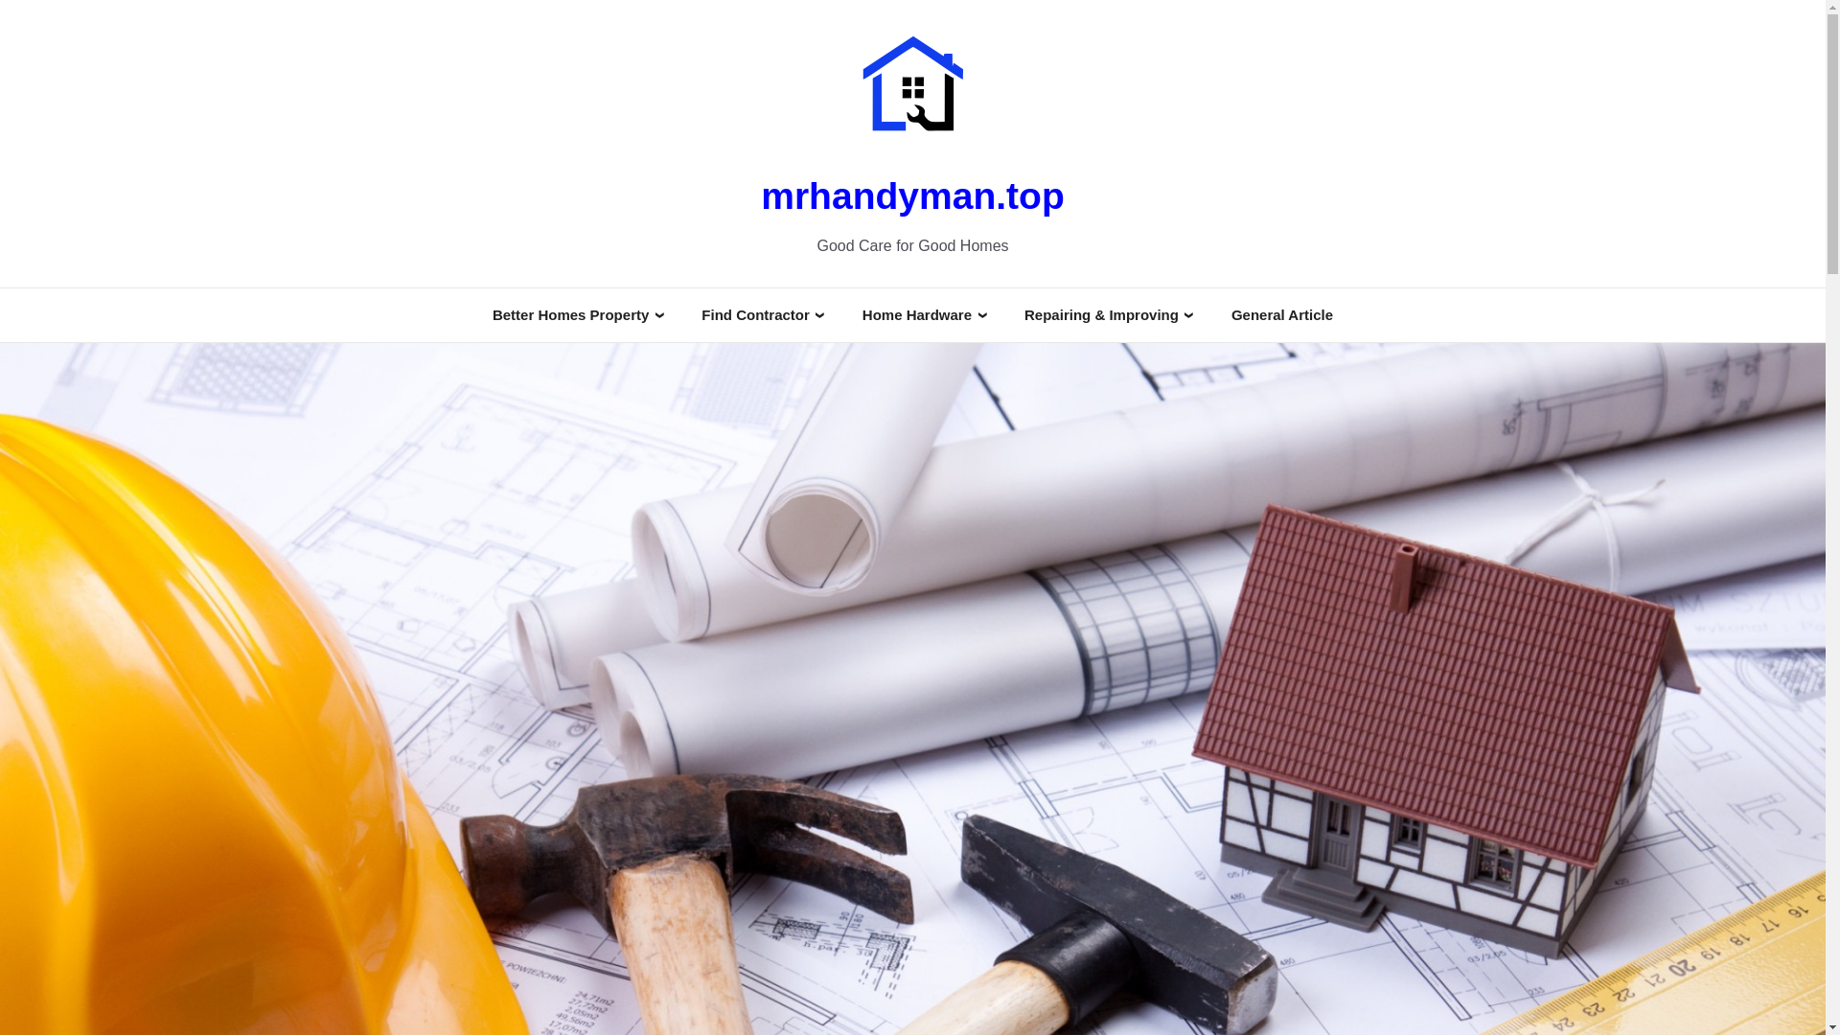 The image size is (1840, 1035). I want to click on Occupied Private Housing, so click(1110, 531).